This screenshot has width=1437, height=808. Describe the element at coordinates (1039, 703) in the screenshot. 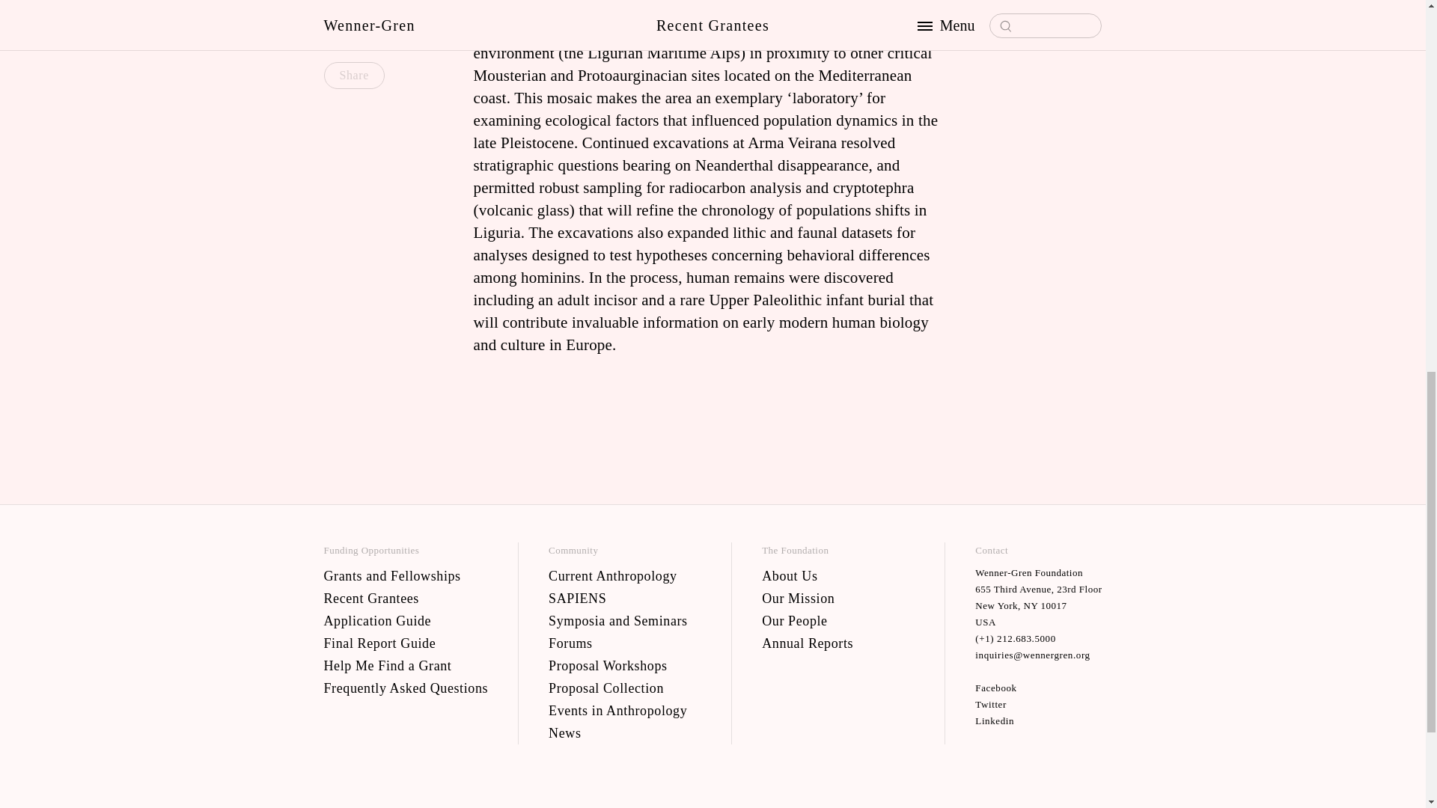

I see `twitter` at that location.